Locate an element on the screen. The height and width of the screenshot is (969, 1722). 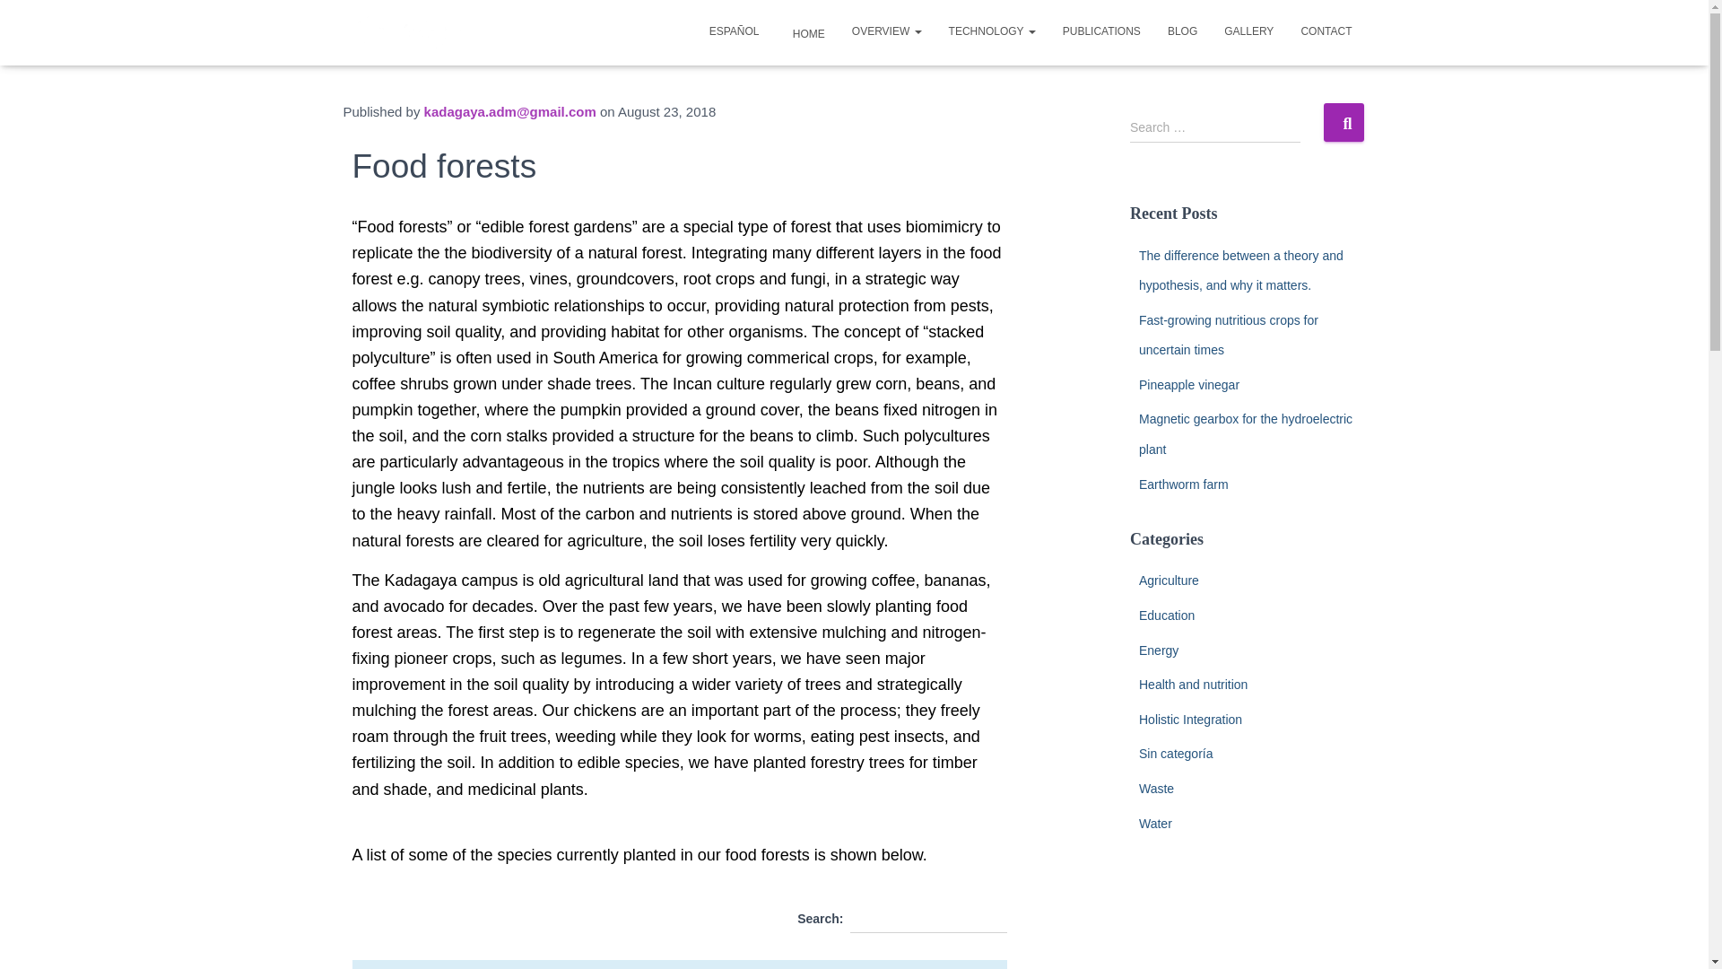
Magnetic gearbox for the hydroelectric plant is located at coordinates (1245, 434).